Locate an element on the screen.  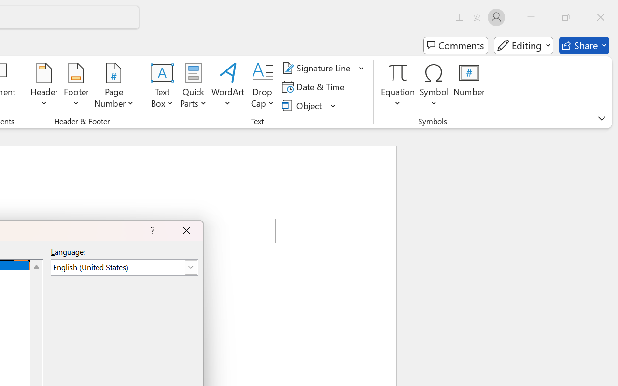
Equation is located at coordinates (398, 72).